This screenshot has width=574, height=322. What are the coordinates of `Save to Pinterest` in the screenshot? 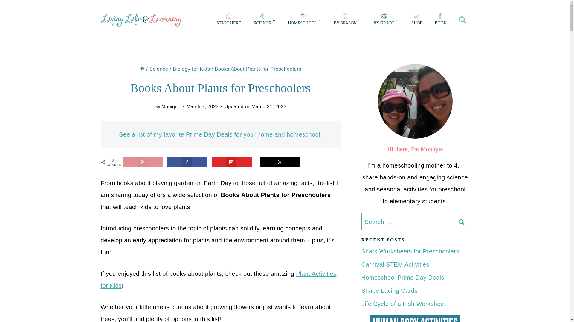 It's located at (143, 162).